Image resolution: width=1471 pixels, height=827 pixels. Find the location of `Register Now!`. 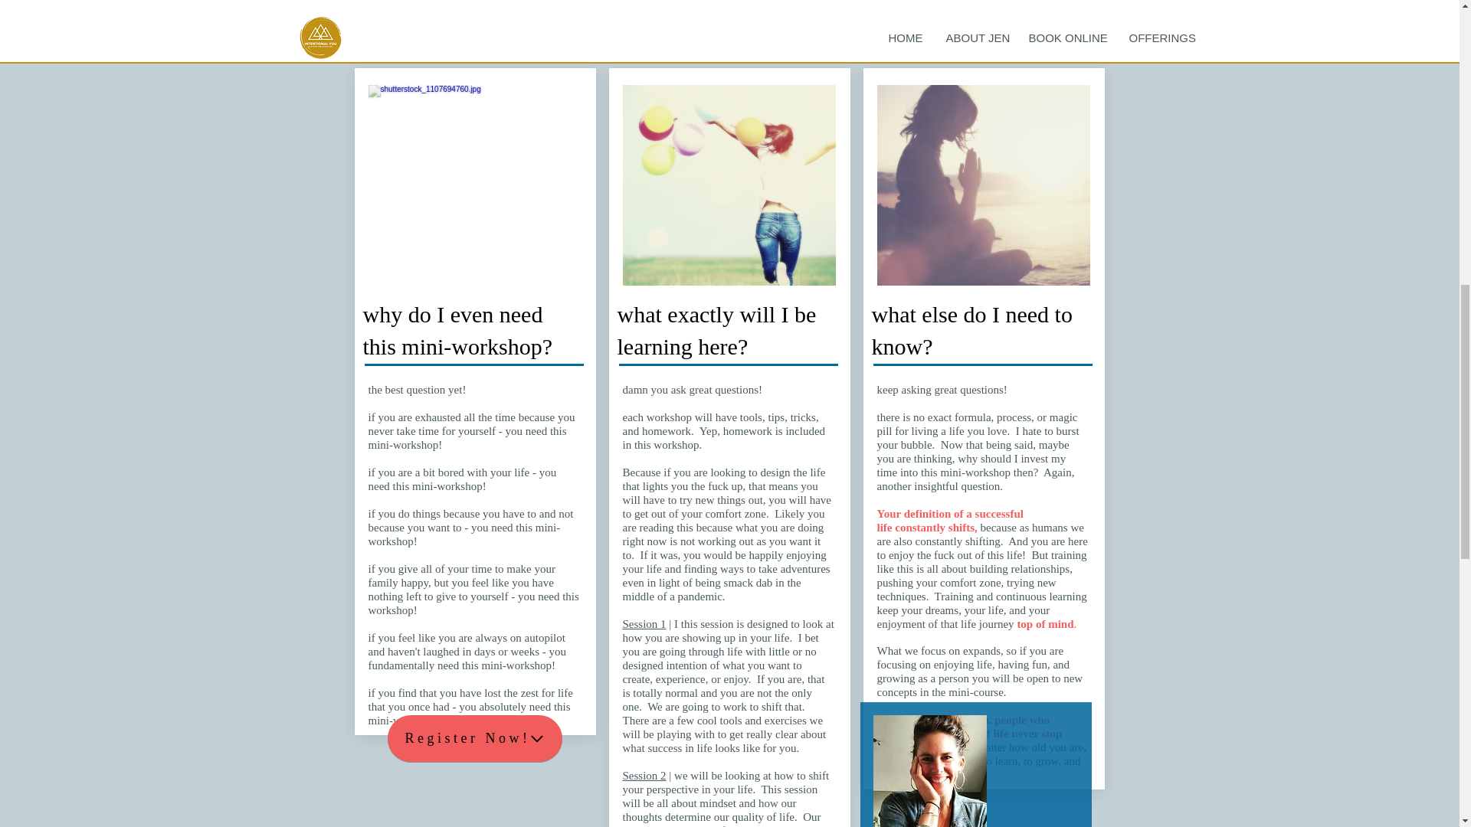

Register Now! is located at coordinates (983, 32).